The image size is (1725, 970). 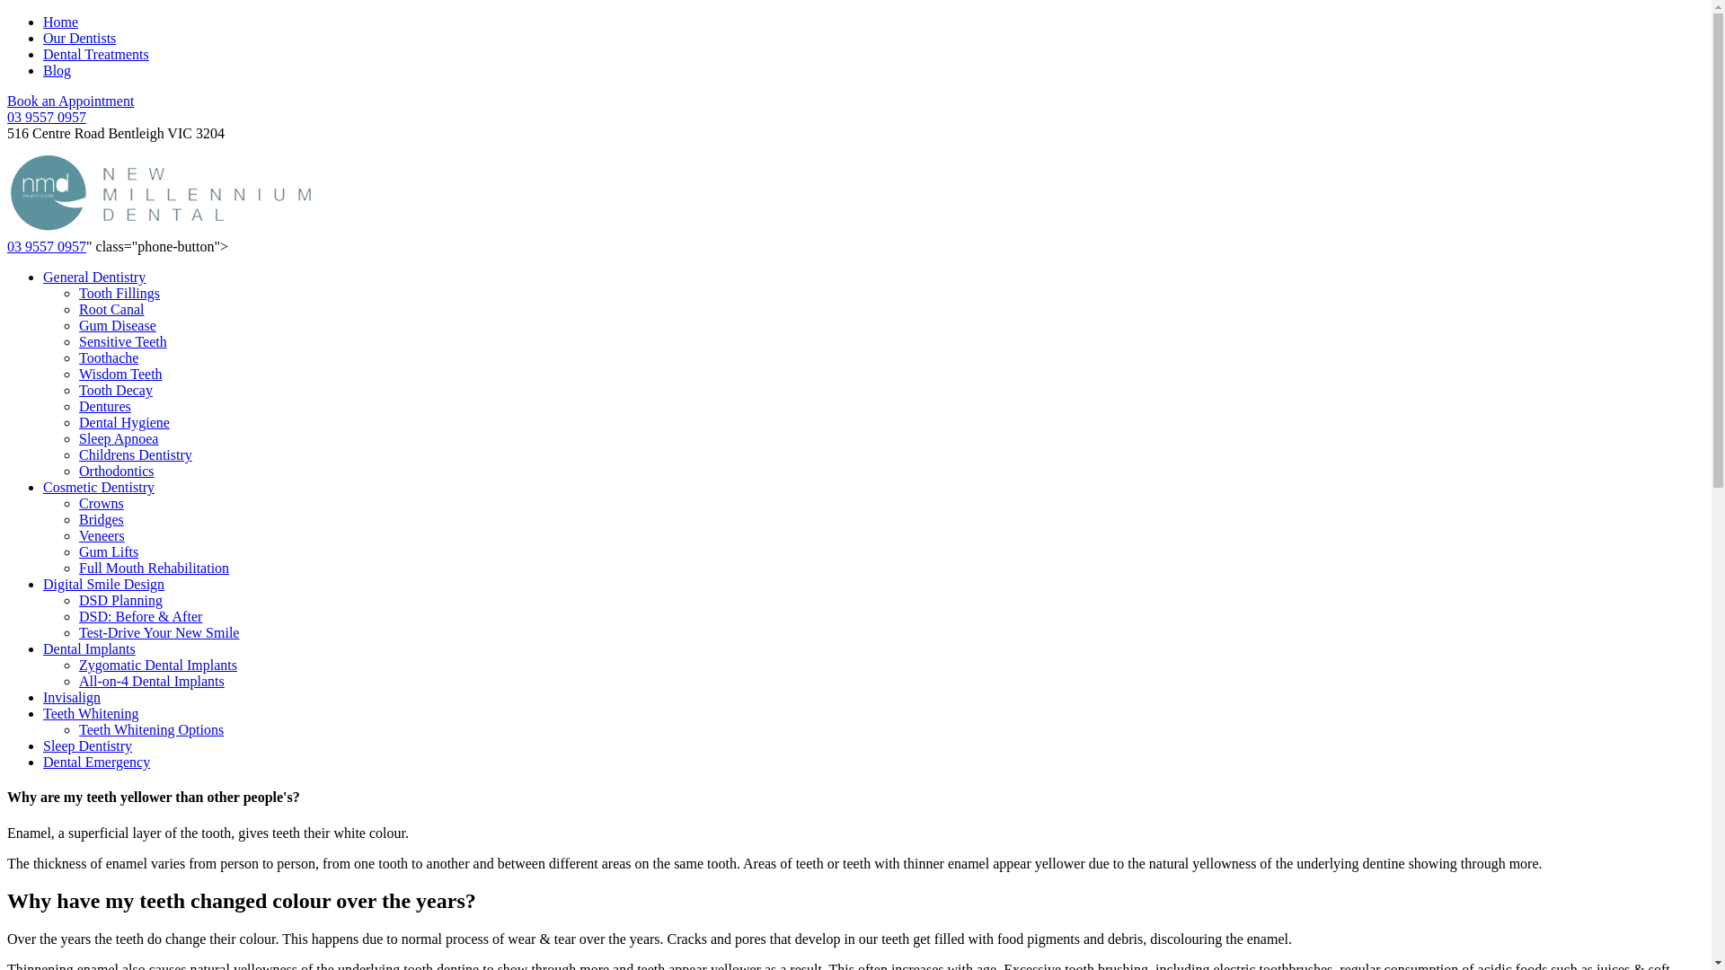 What do you see at coordinates (140, 616) in the screenshot?
I see `DSD: Before & After` at bounding box center [140, 616].